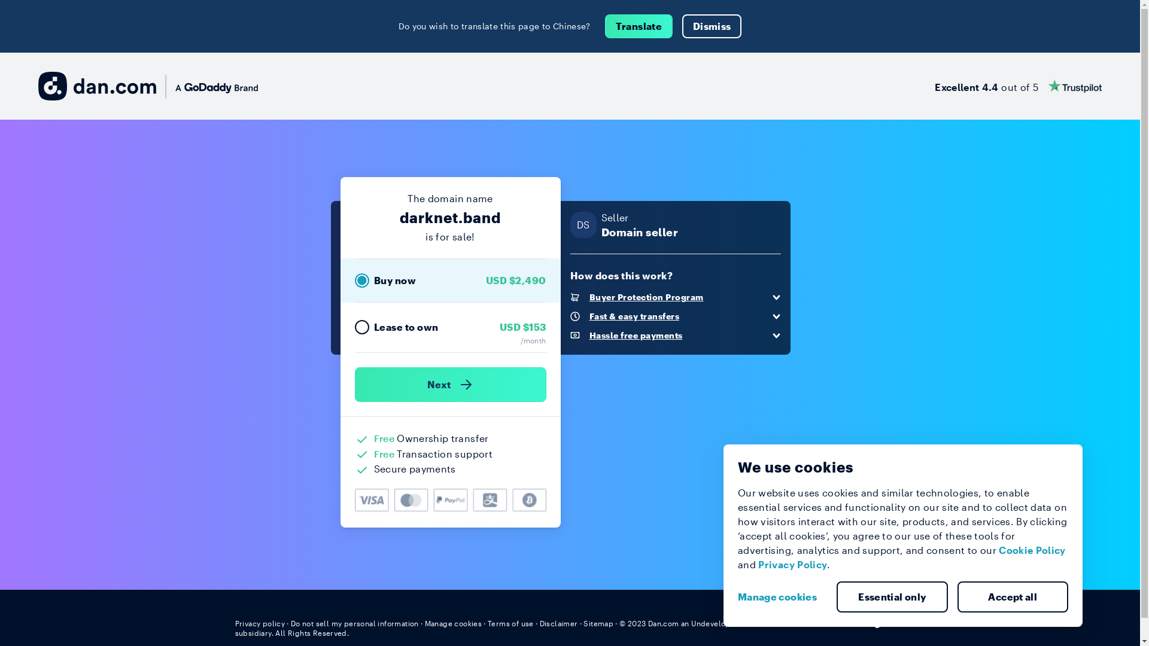 The height and width of the screenshot is (646, 1149). What do you see at coordinates (883, 623) in the screenshot?
I see `English` at bounding box center [883, 623].